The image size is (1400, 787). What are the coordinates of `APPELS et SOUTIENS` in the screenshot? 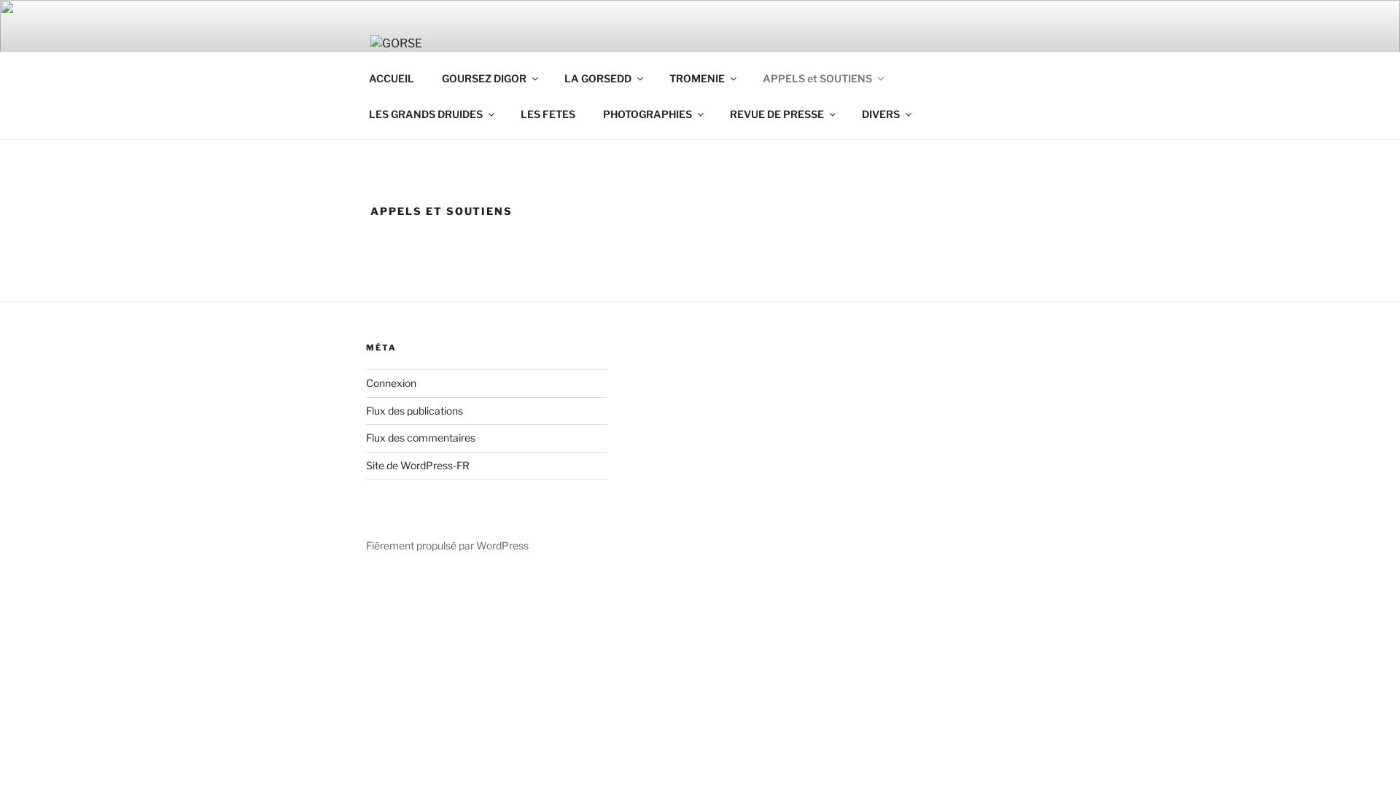 It's located at (822, 77).